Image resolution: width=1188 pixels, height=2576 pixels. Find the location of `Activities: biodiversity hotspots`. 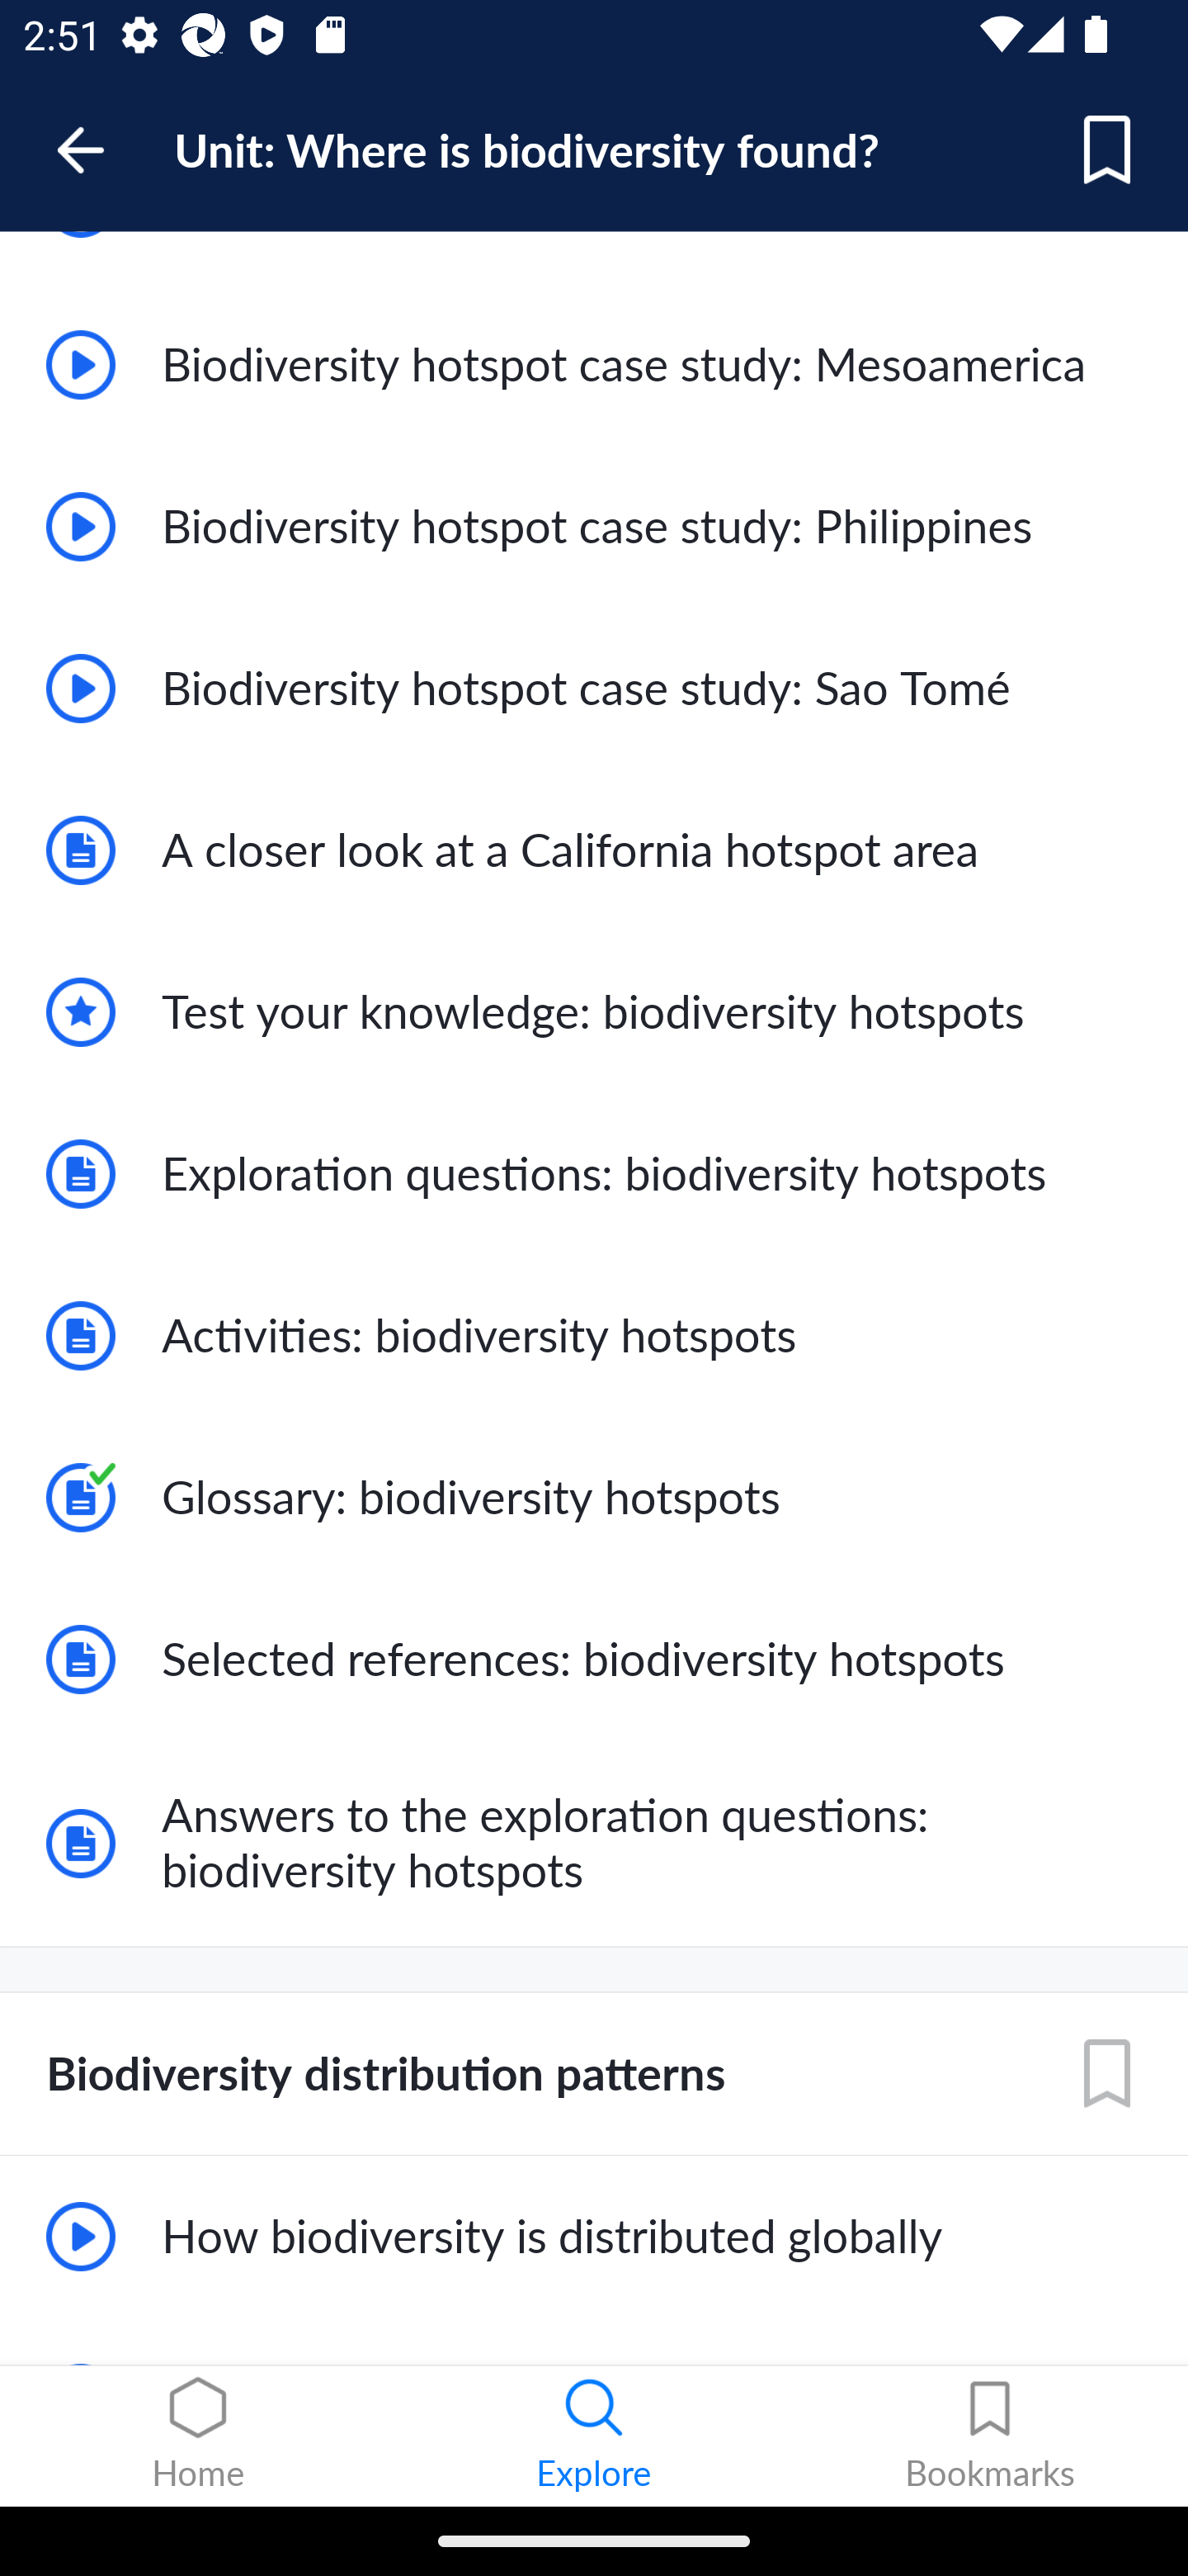

Activities: biodiversity hotspots is located at coordinates (594, 1336).